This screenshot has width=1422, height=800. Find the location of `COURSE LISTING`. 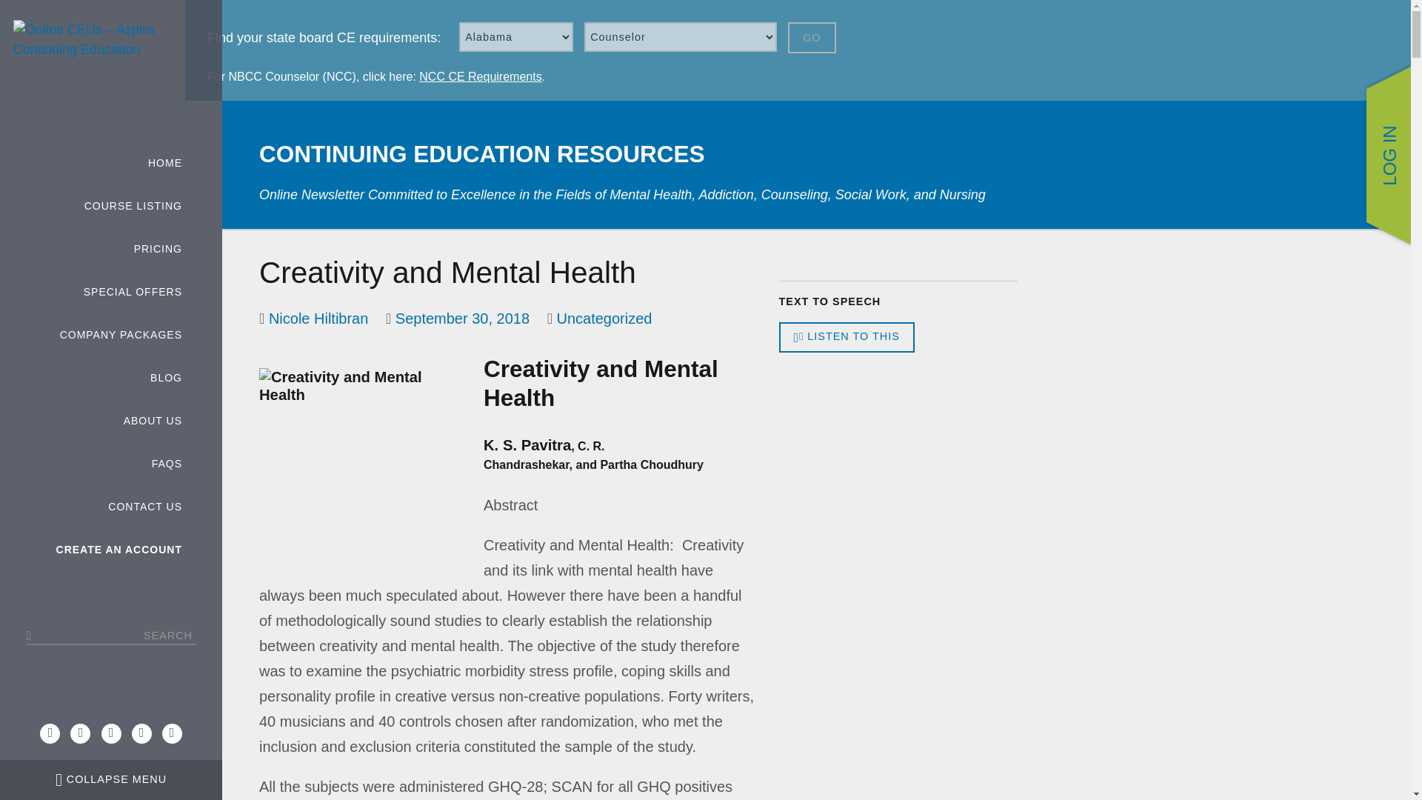

COURSE LISTING is located at coordinates (111, 206).